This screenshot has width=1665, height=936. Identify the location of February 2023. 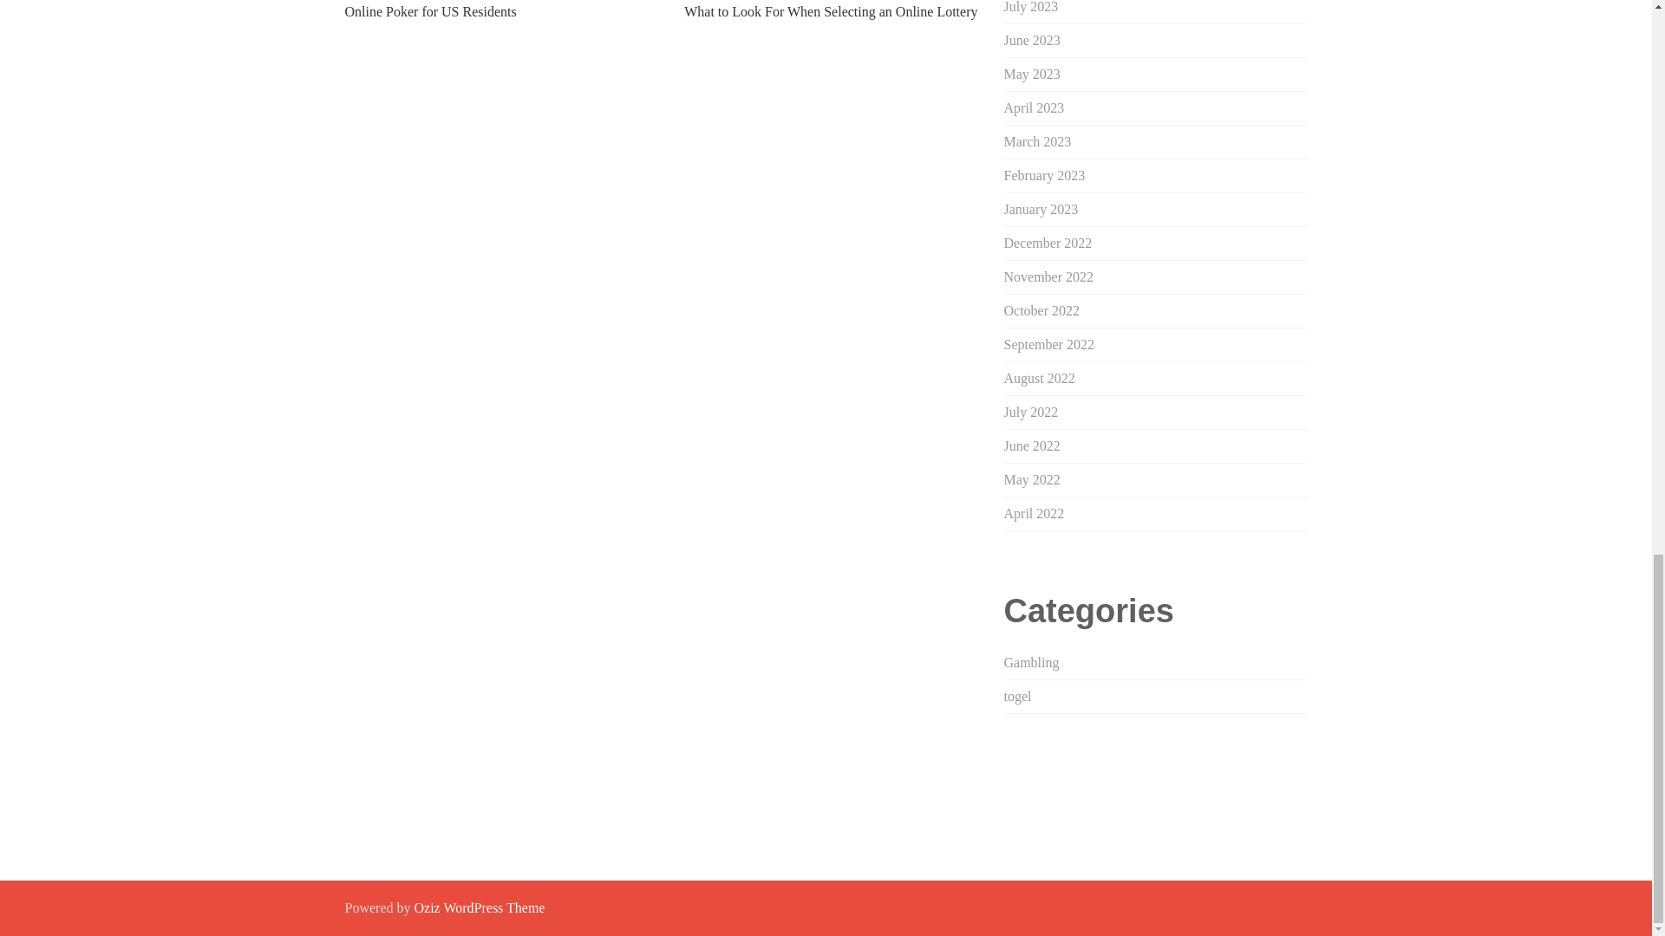
(1044, 175).